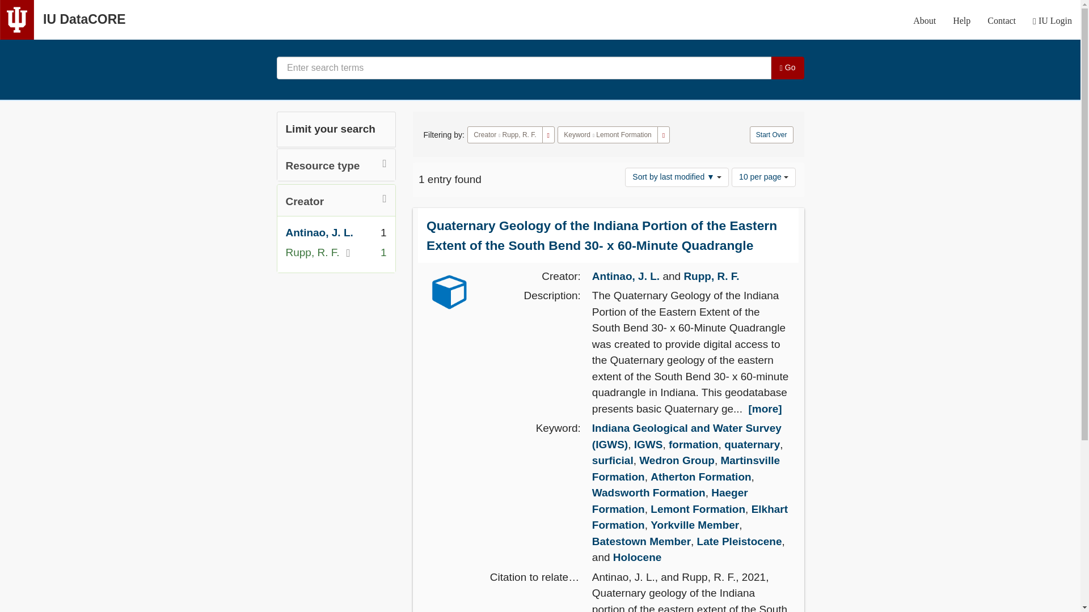 The image size is (1089, 612). I want to click on Remove constraint Keyword: Lemont Formation, so click(664, 134).